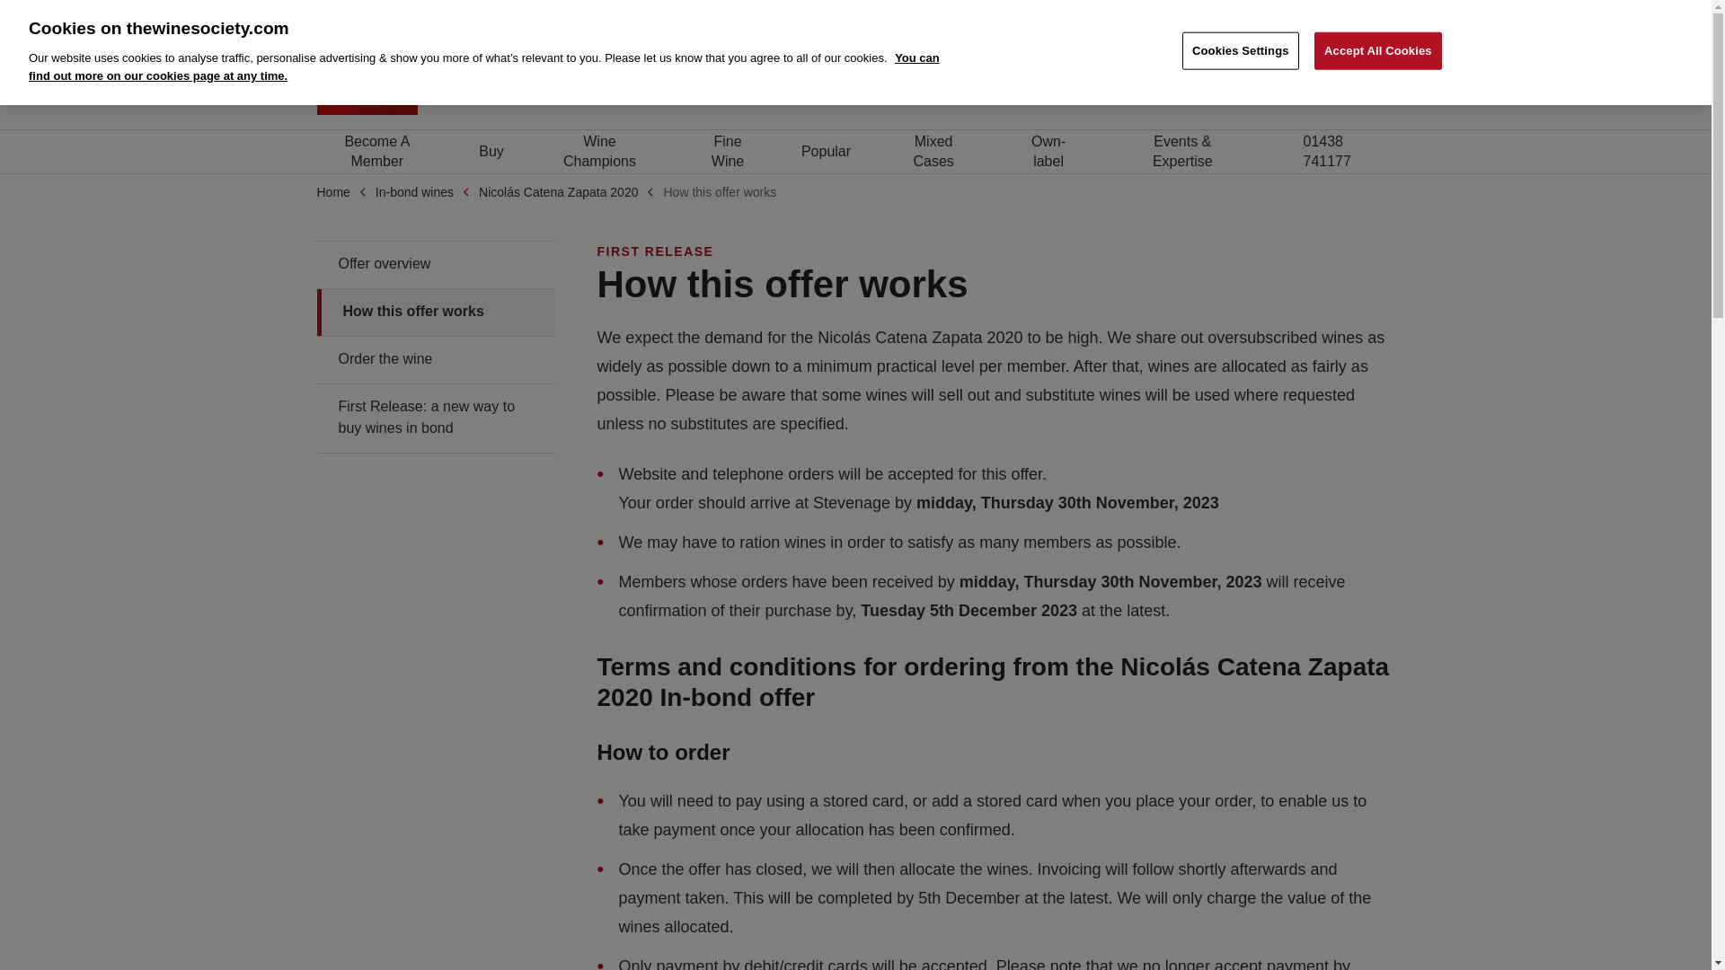 This screenshot has width=1725, height=970. What do you see at coordinates (1382, 13) in the screenshot?
I see `Help` at bounding box center [1382, 13].